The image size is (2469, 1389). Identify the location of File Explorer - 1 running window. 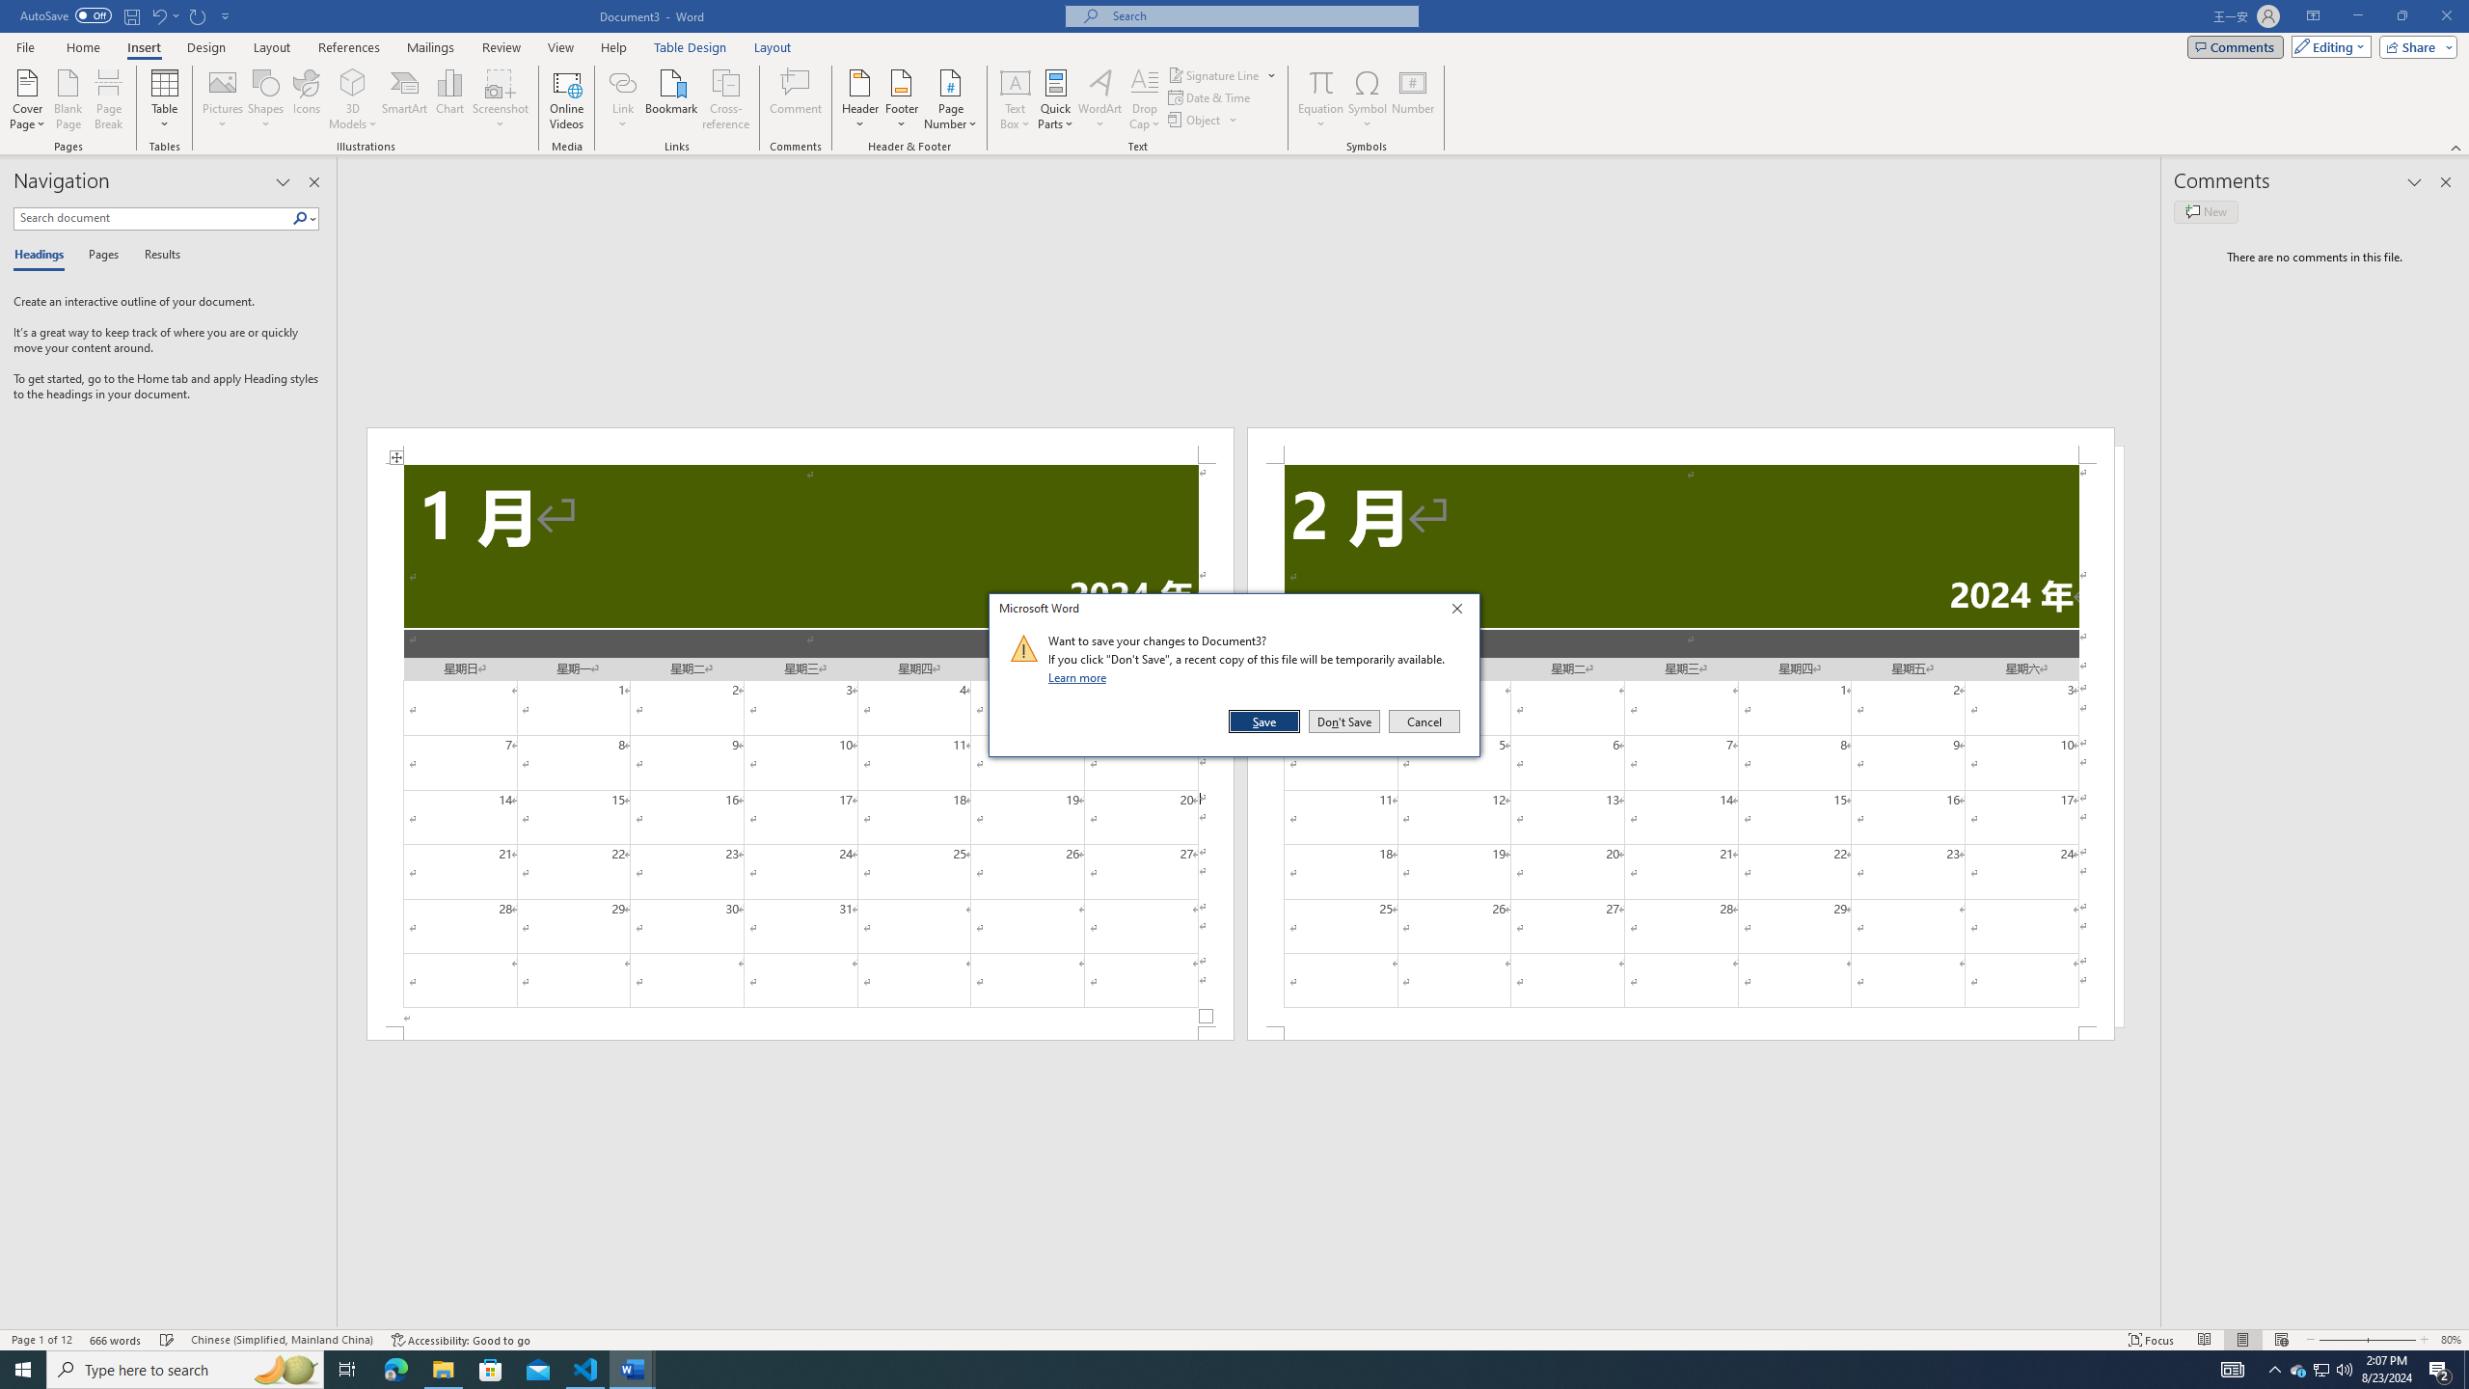
(443, 1370).